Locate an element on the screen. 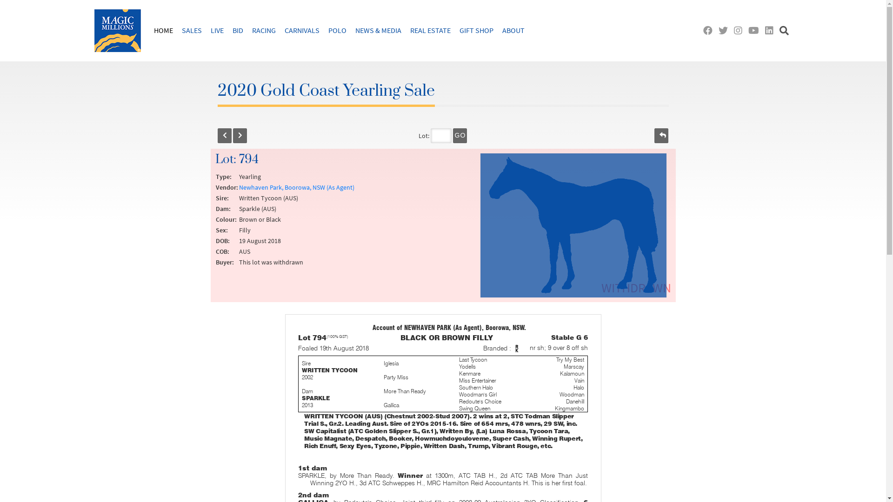 Image resolution: width=893 pixels, height=502 pixels. SALES is located at coordinates (192, 30).